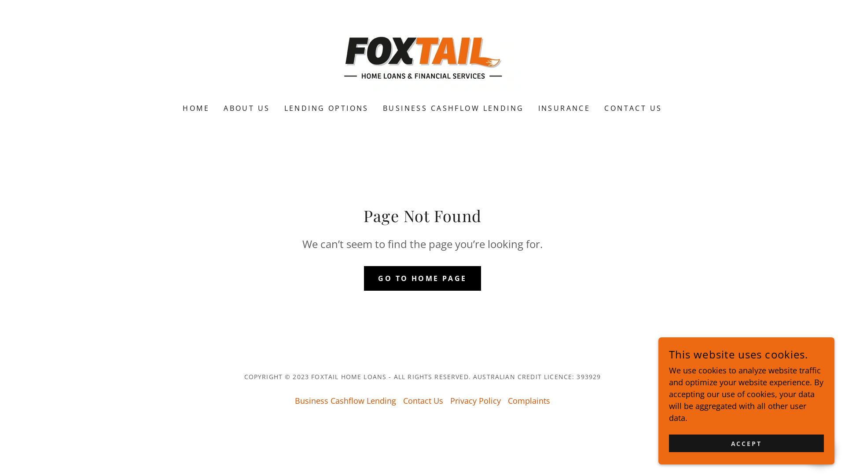 The width and height of the screenshot is (845, 475). Describe the element at coordinates (529, 401) in the screenshot. I see `Complaints` at that location.